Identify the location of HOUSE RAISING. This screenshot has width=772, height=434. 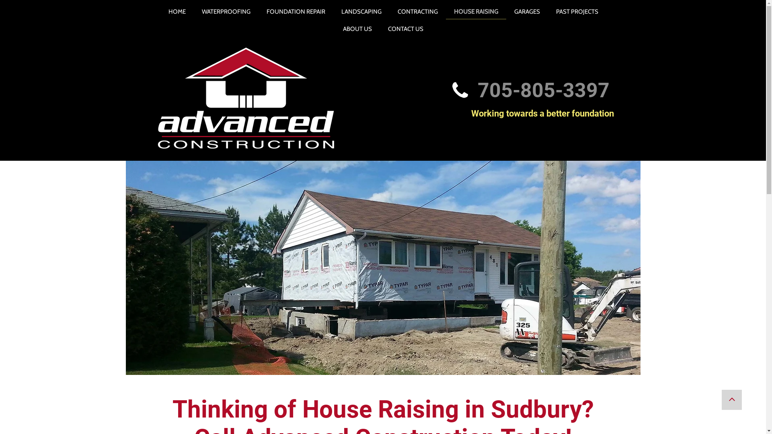
(476, 10).